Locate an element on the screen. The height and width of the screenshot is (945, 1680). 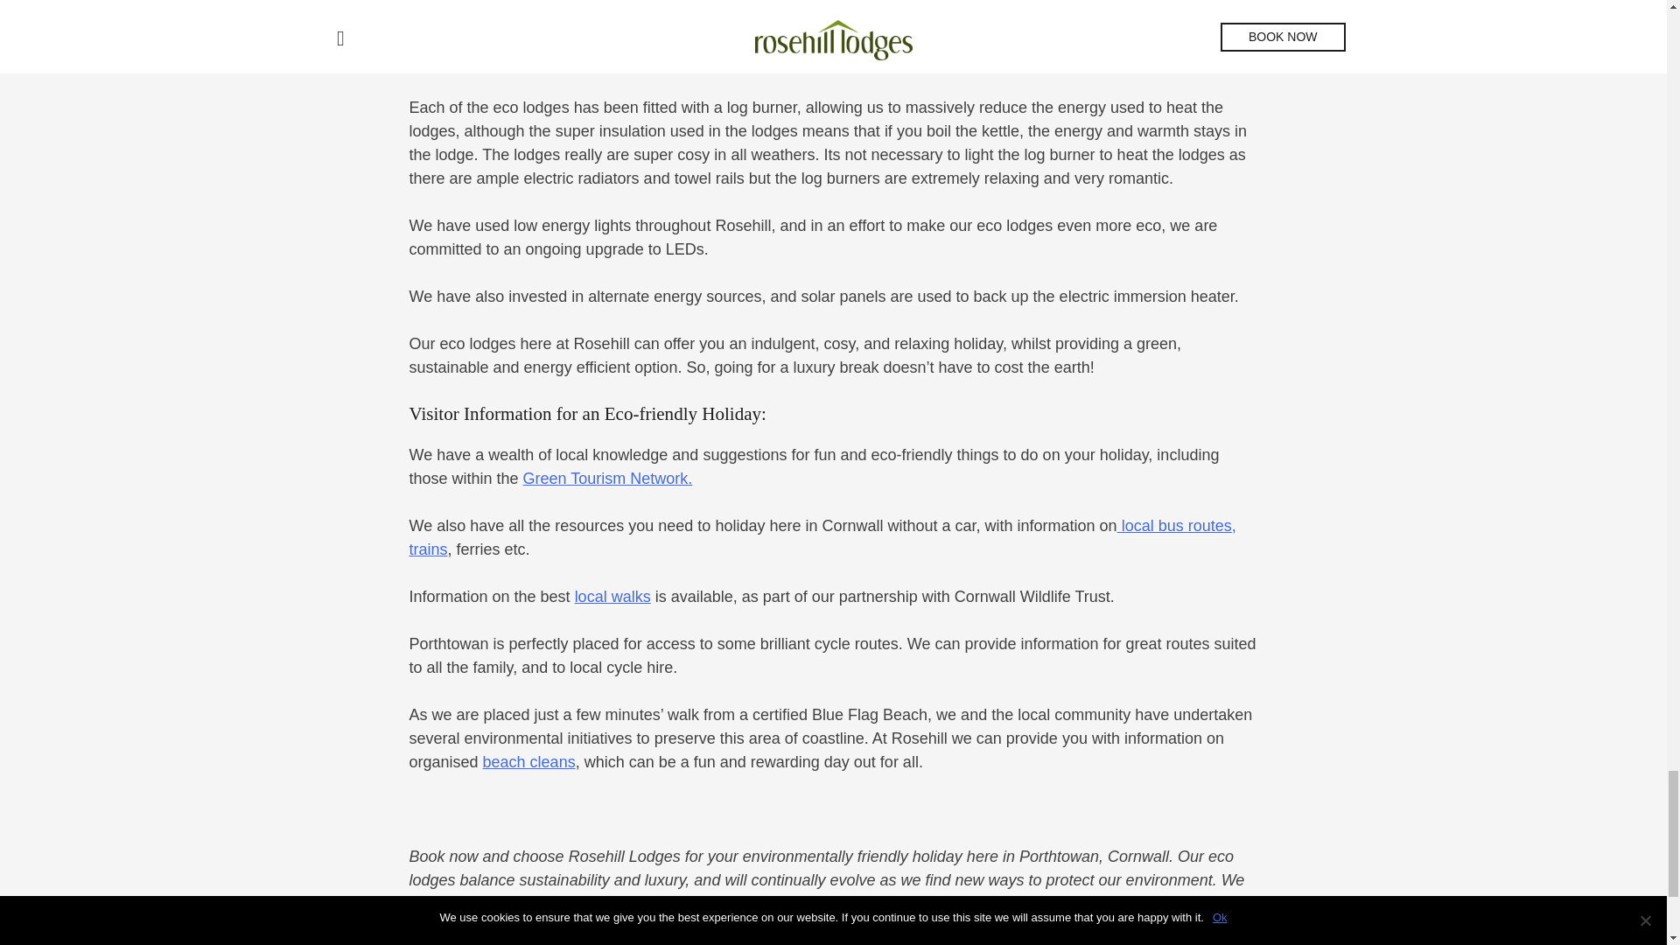
local walks is located at coordinates (612, 597).